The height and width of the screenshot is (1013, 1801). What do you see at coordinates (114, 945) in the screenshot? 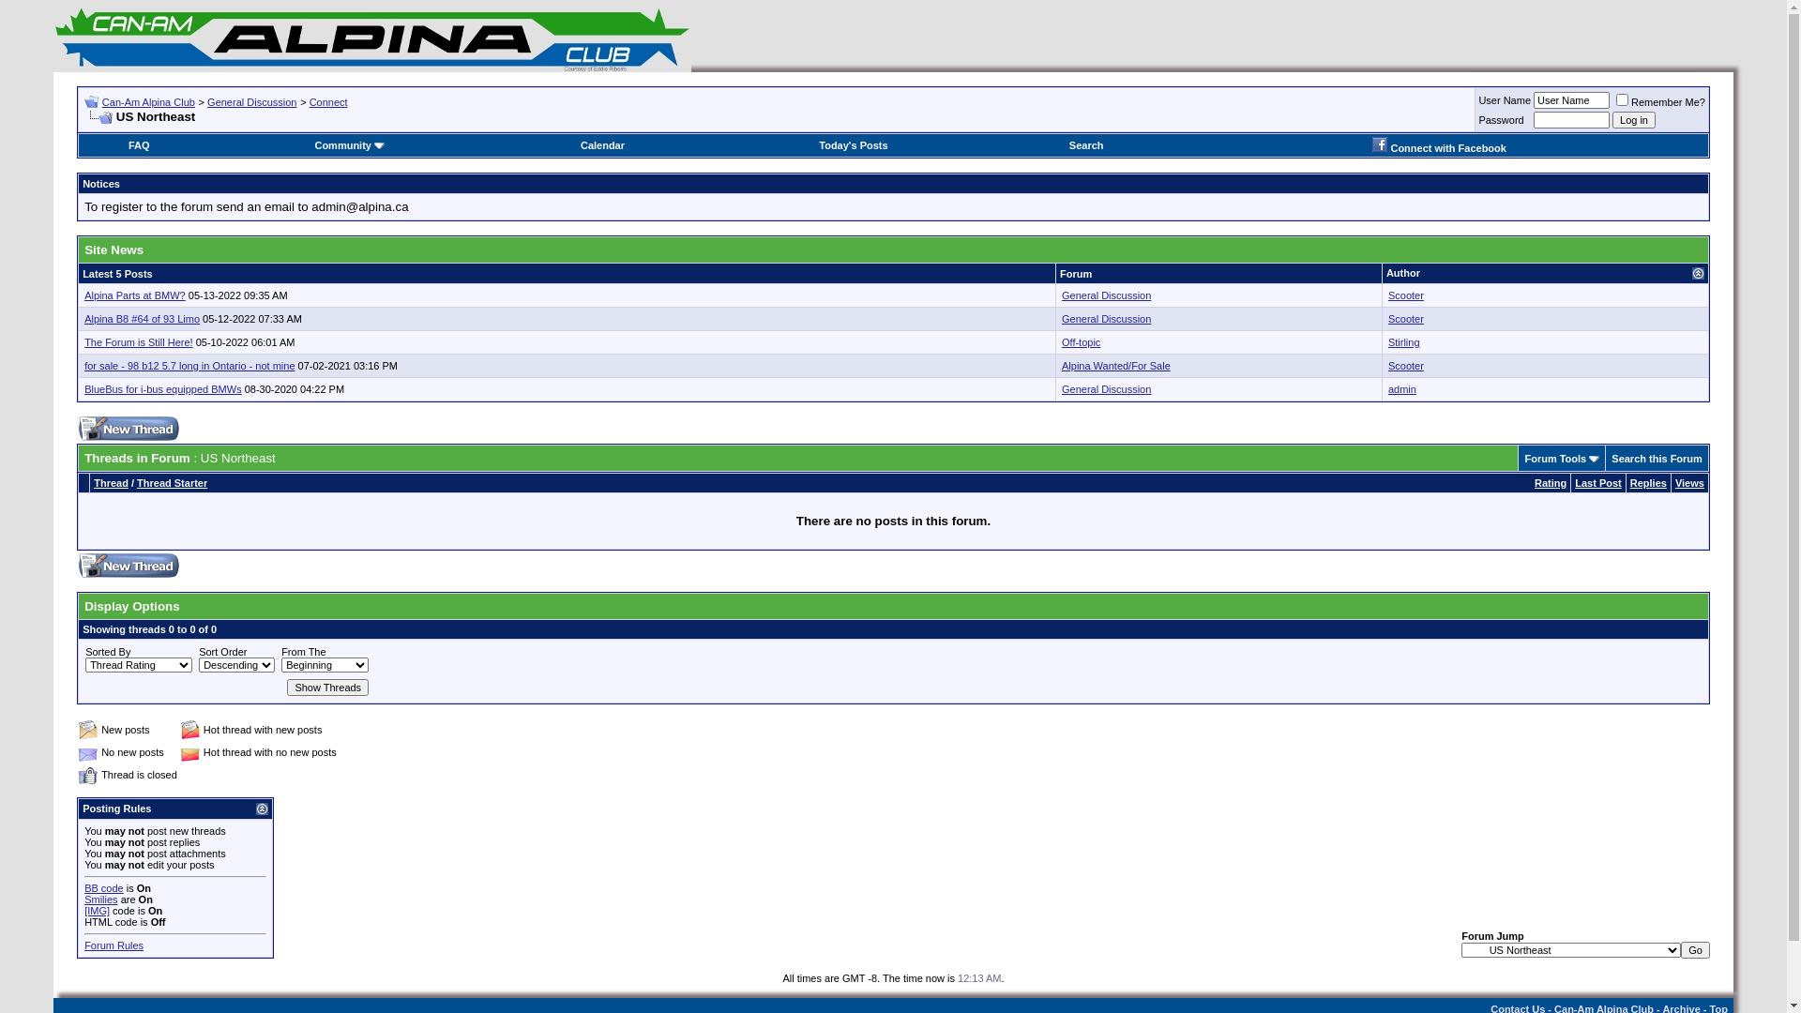
I see `Forum Rules` at bounding box center [114, 945].